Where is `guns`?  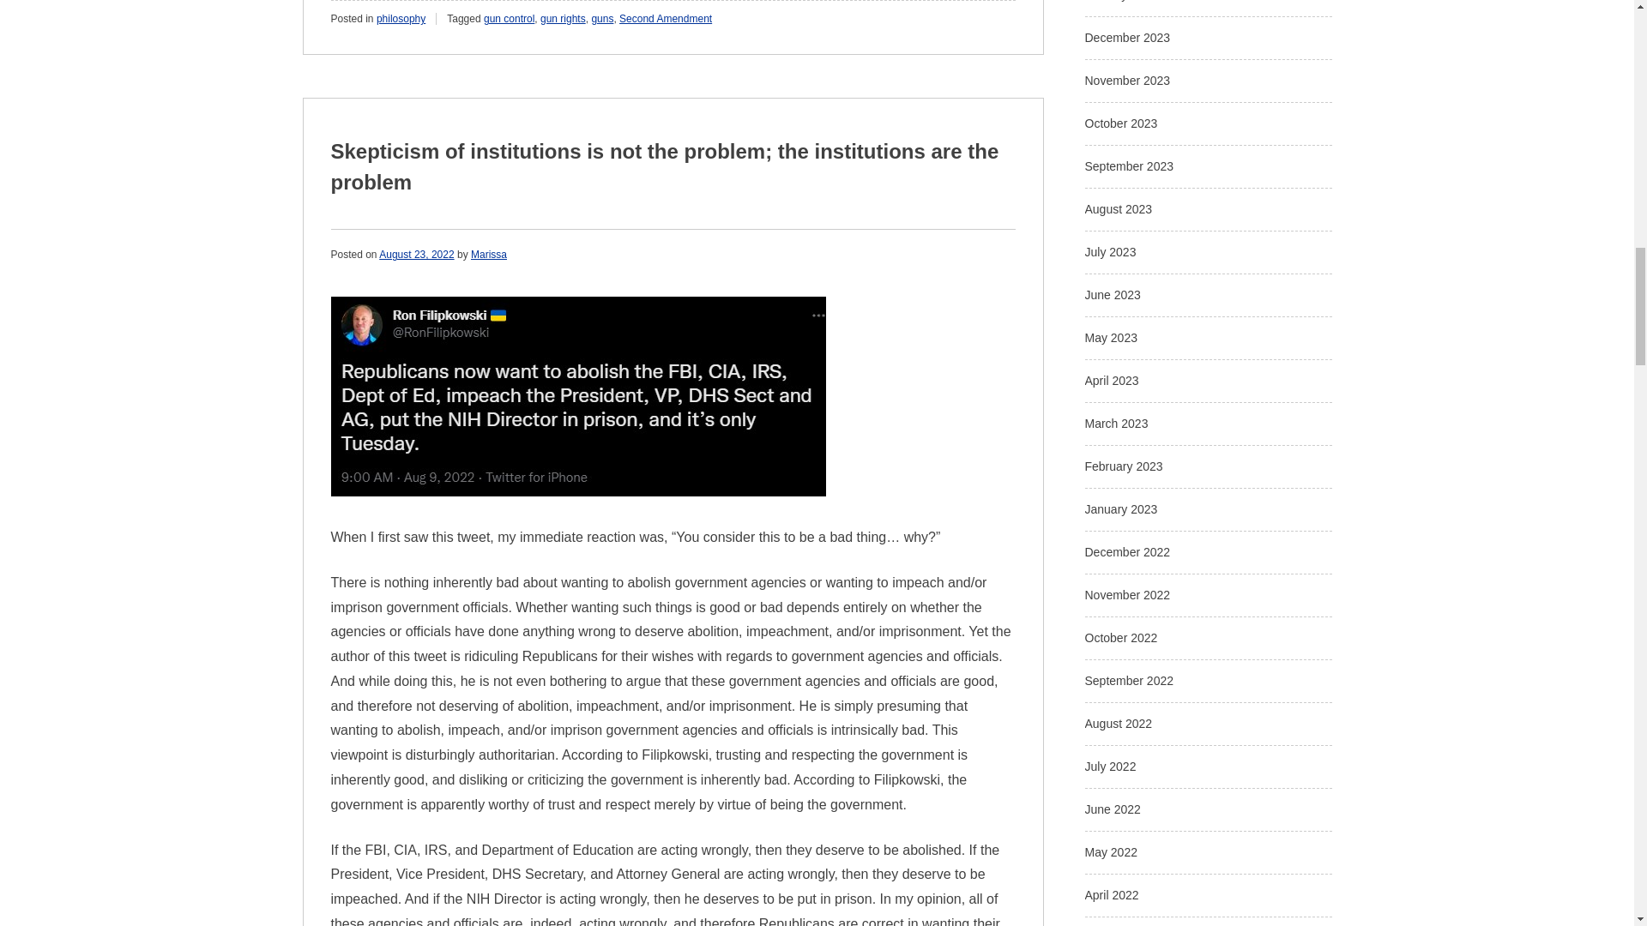
guns is located at coordinates (602, 19).